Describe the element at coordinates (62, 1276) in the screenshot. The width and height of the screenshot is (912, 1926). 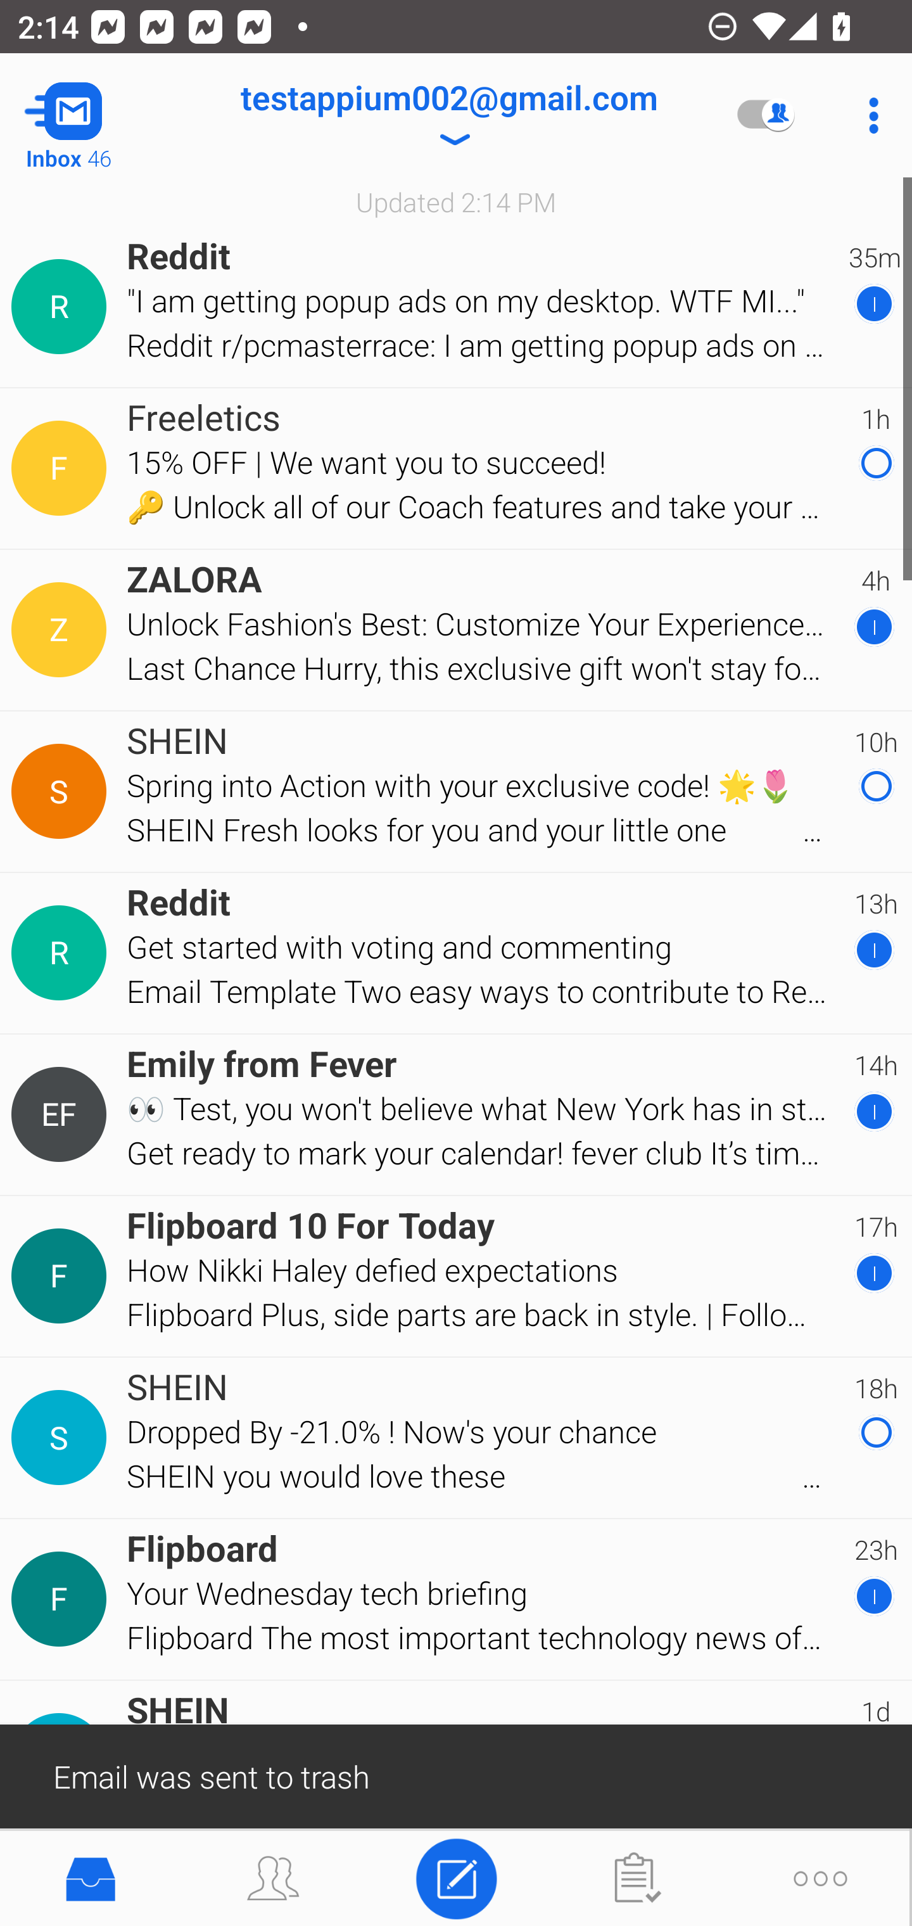
I see `Contact Details` at that location.